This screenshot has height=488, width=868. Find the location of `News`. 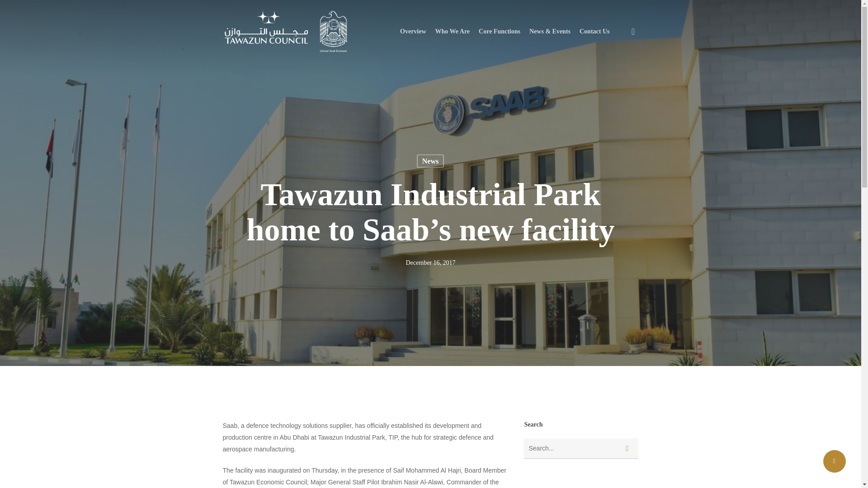

News is located at coordinates (430, 161).